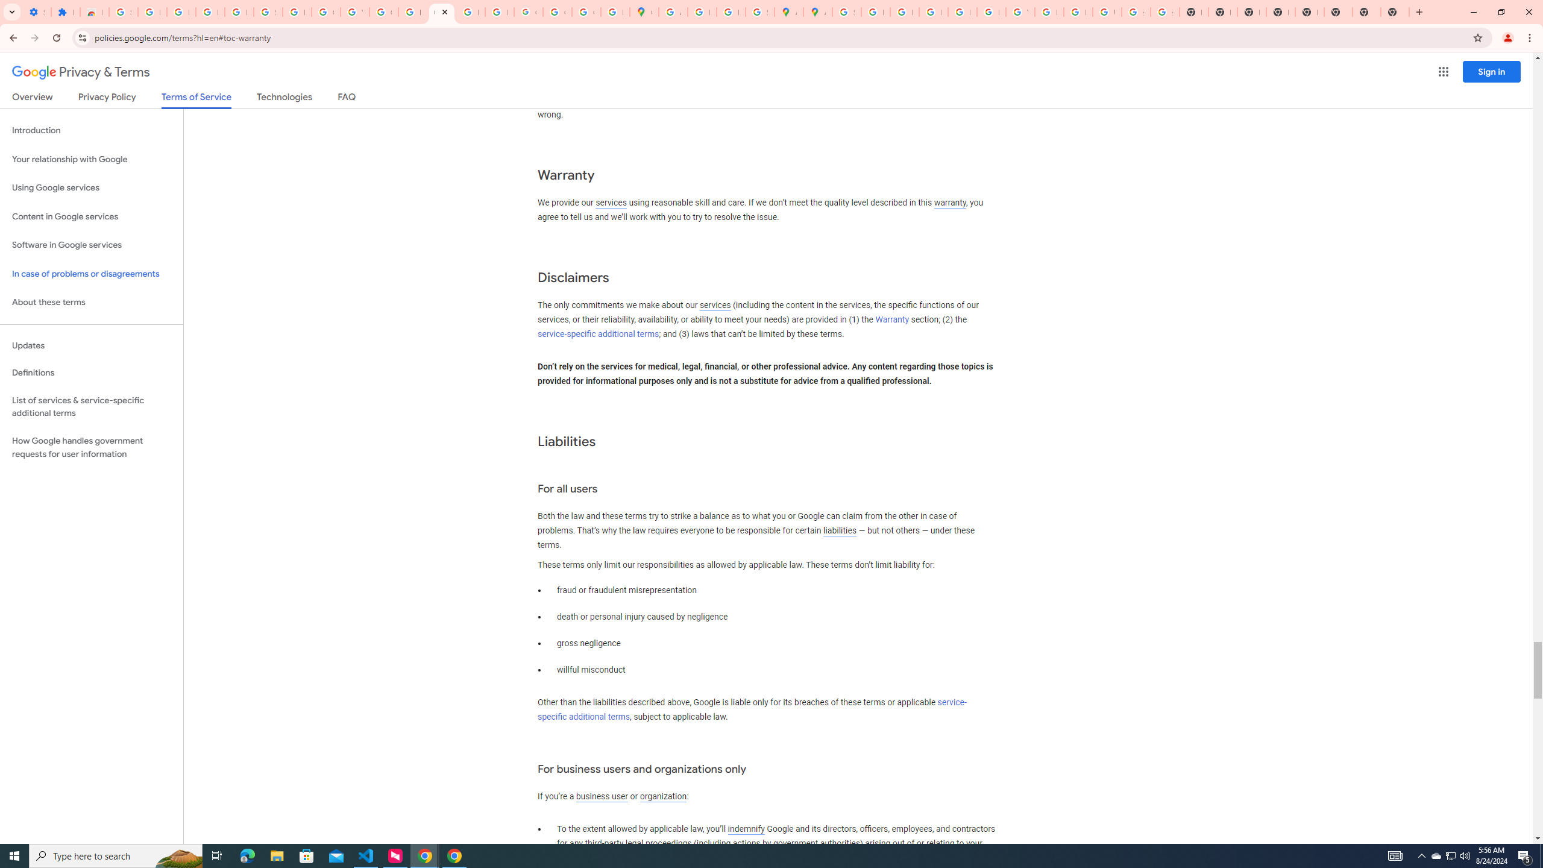 The height and width of the screenshot is (868, 1543). What do you see at coordinates (210, 12) in the screenshot?
I see `Learn how to find your photos - Google Photos Help` at bounding box center [210, 12].